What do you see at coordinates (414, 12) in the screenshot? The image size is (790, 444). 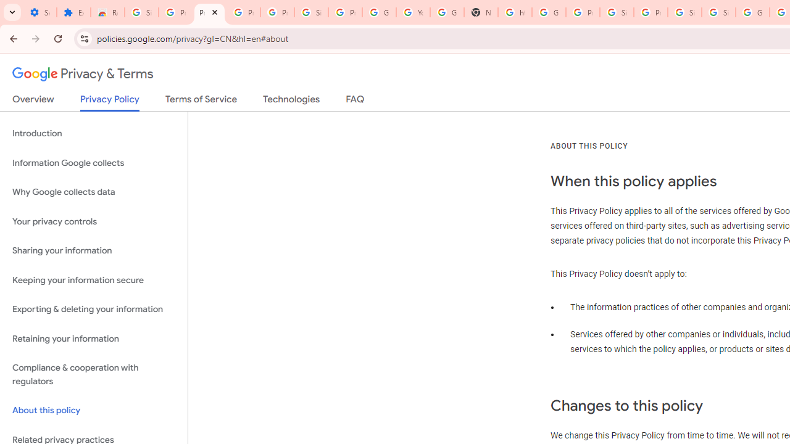 I see `YouTube` at bounding box center [414, 12].